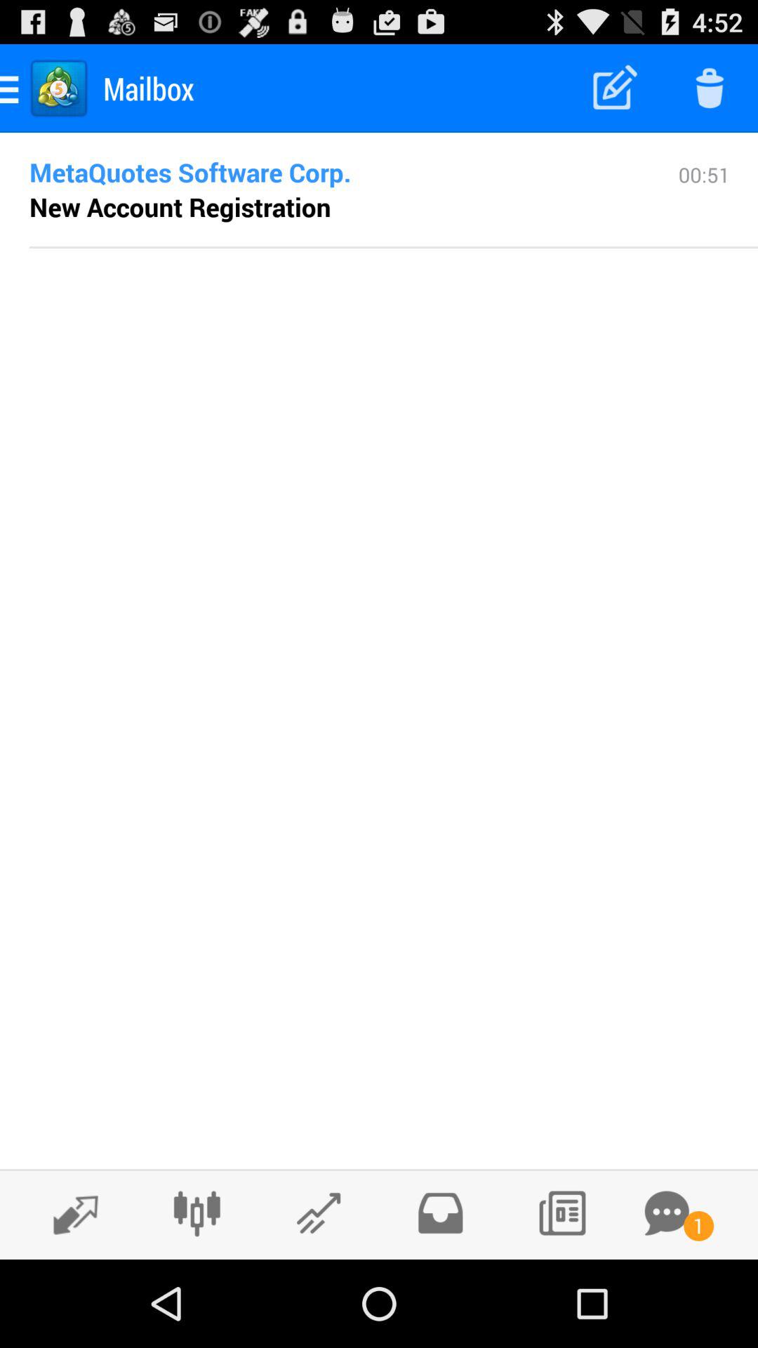 This screenshot has height=1348, width=758. I want to click on select the icon to the left of the 00:51 icon, so click(331, 172).